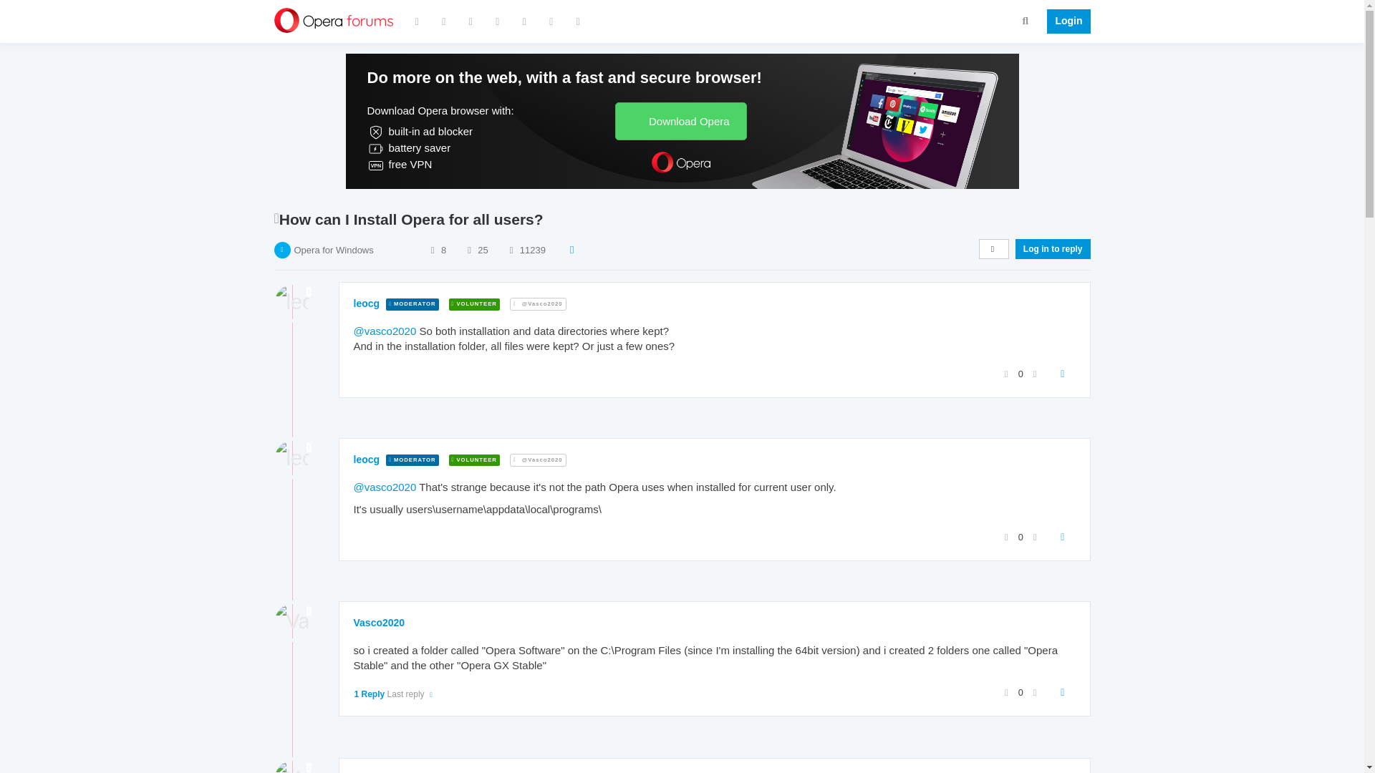 The width and height of the screenshot is (1375, 773). I want to click on Posters, so click(433, 251).